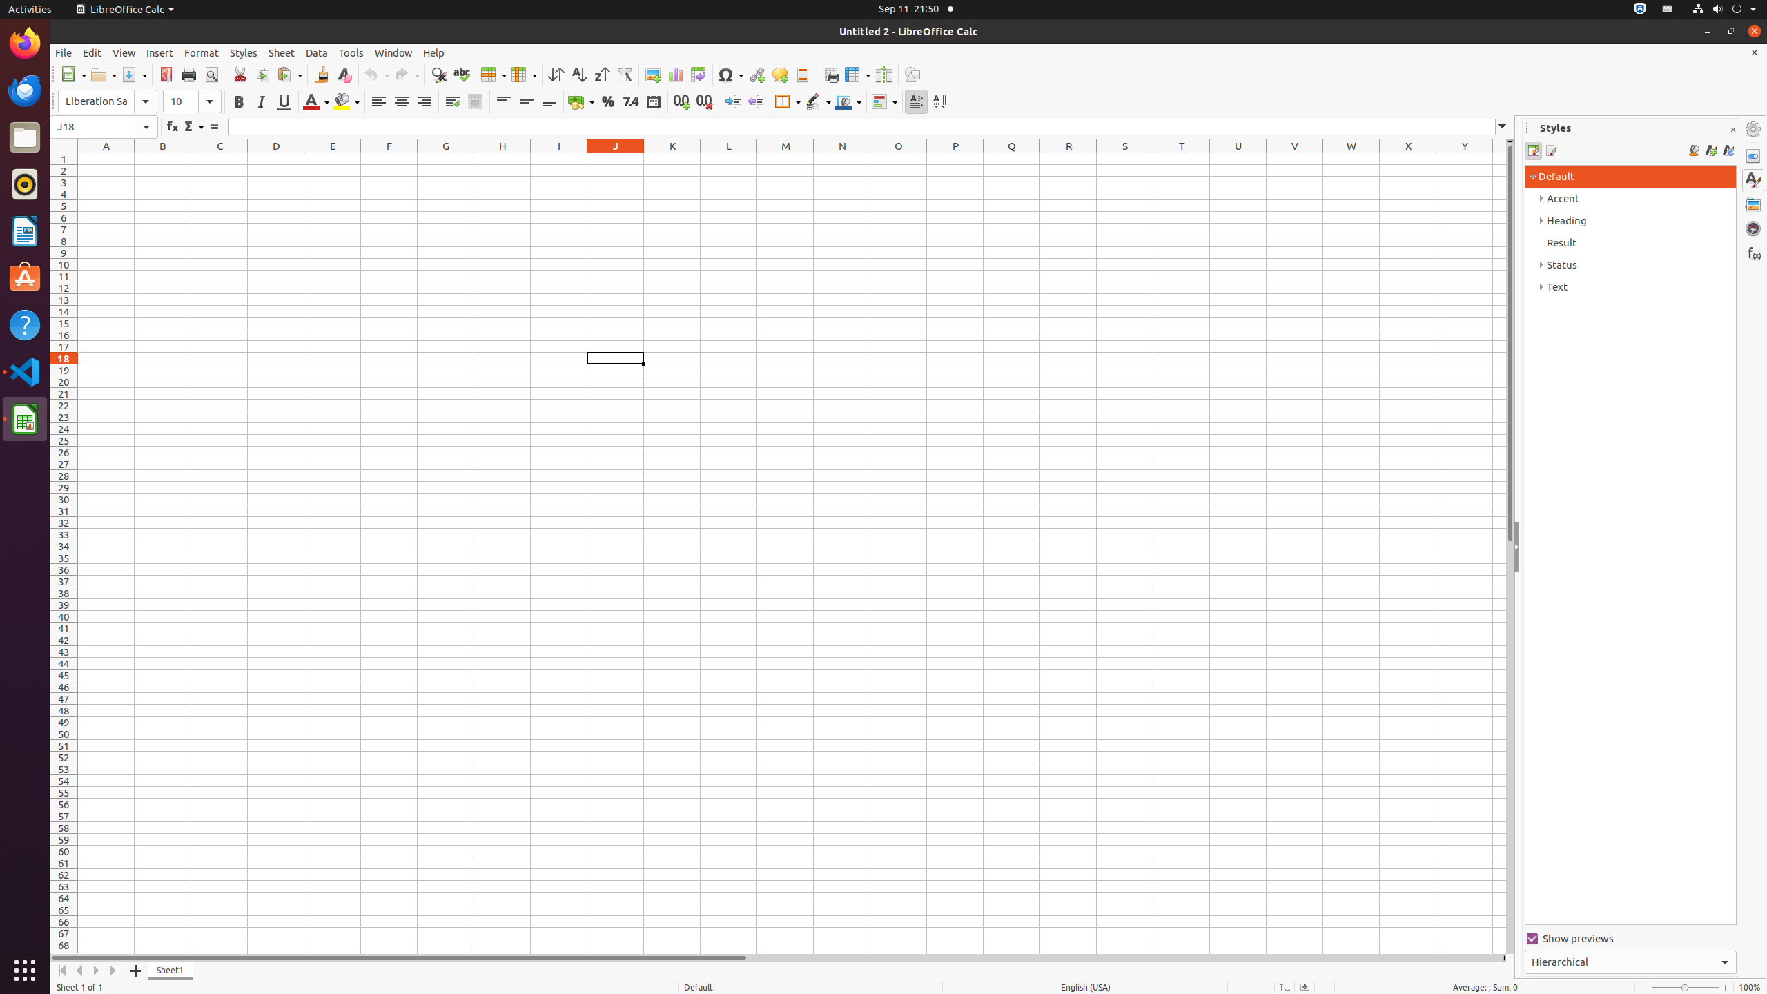 This screenshot has width=1767, height=994. Describe the element at coordinates (733, 102) in the screenshot. I see `Increase` at that location.